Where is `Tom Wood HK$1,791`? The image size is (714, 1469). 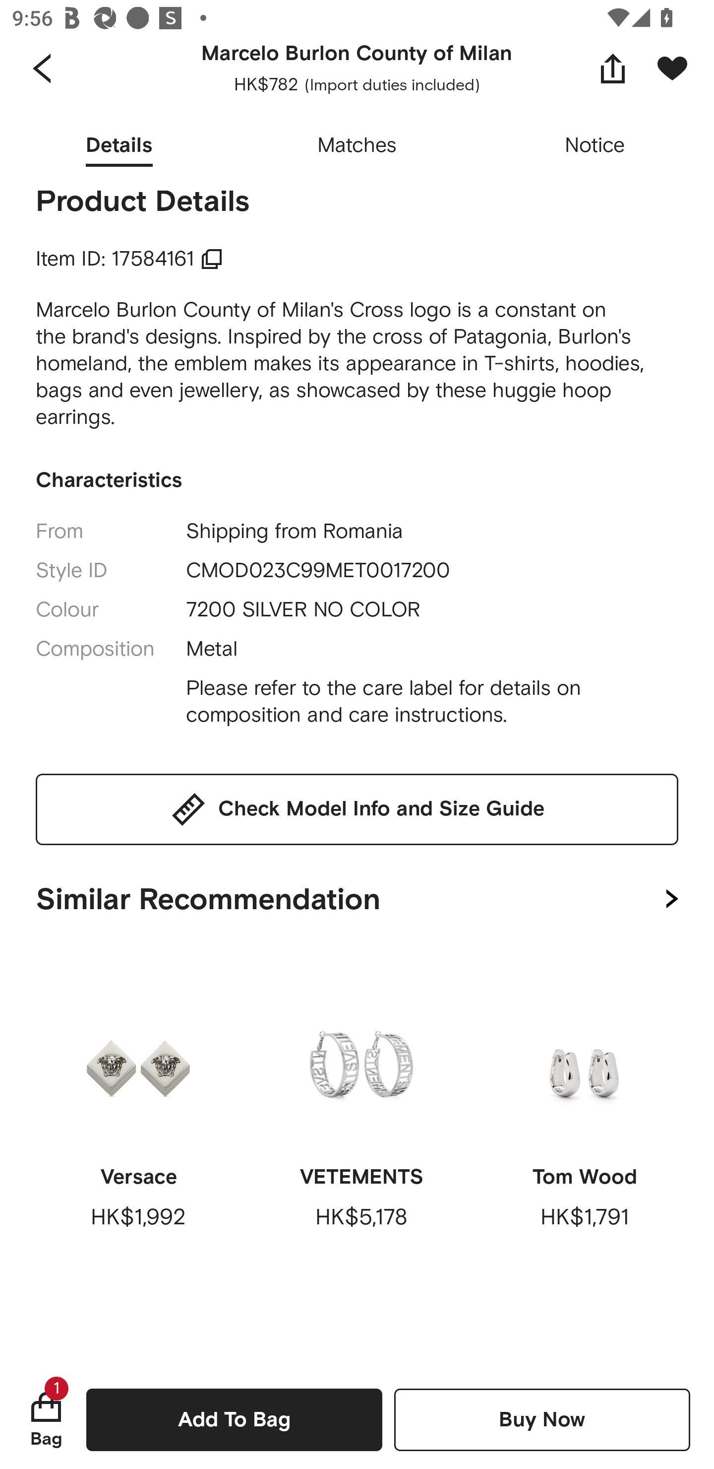 Tom Wood HK$1,791 is located at coordinates (584, 1130).